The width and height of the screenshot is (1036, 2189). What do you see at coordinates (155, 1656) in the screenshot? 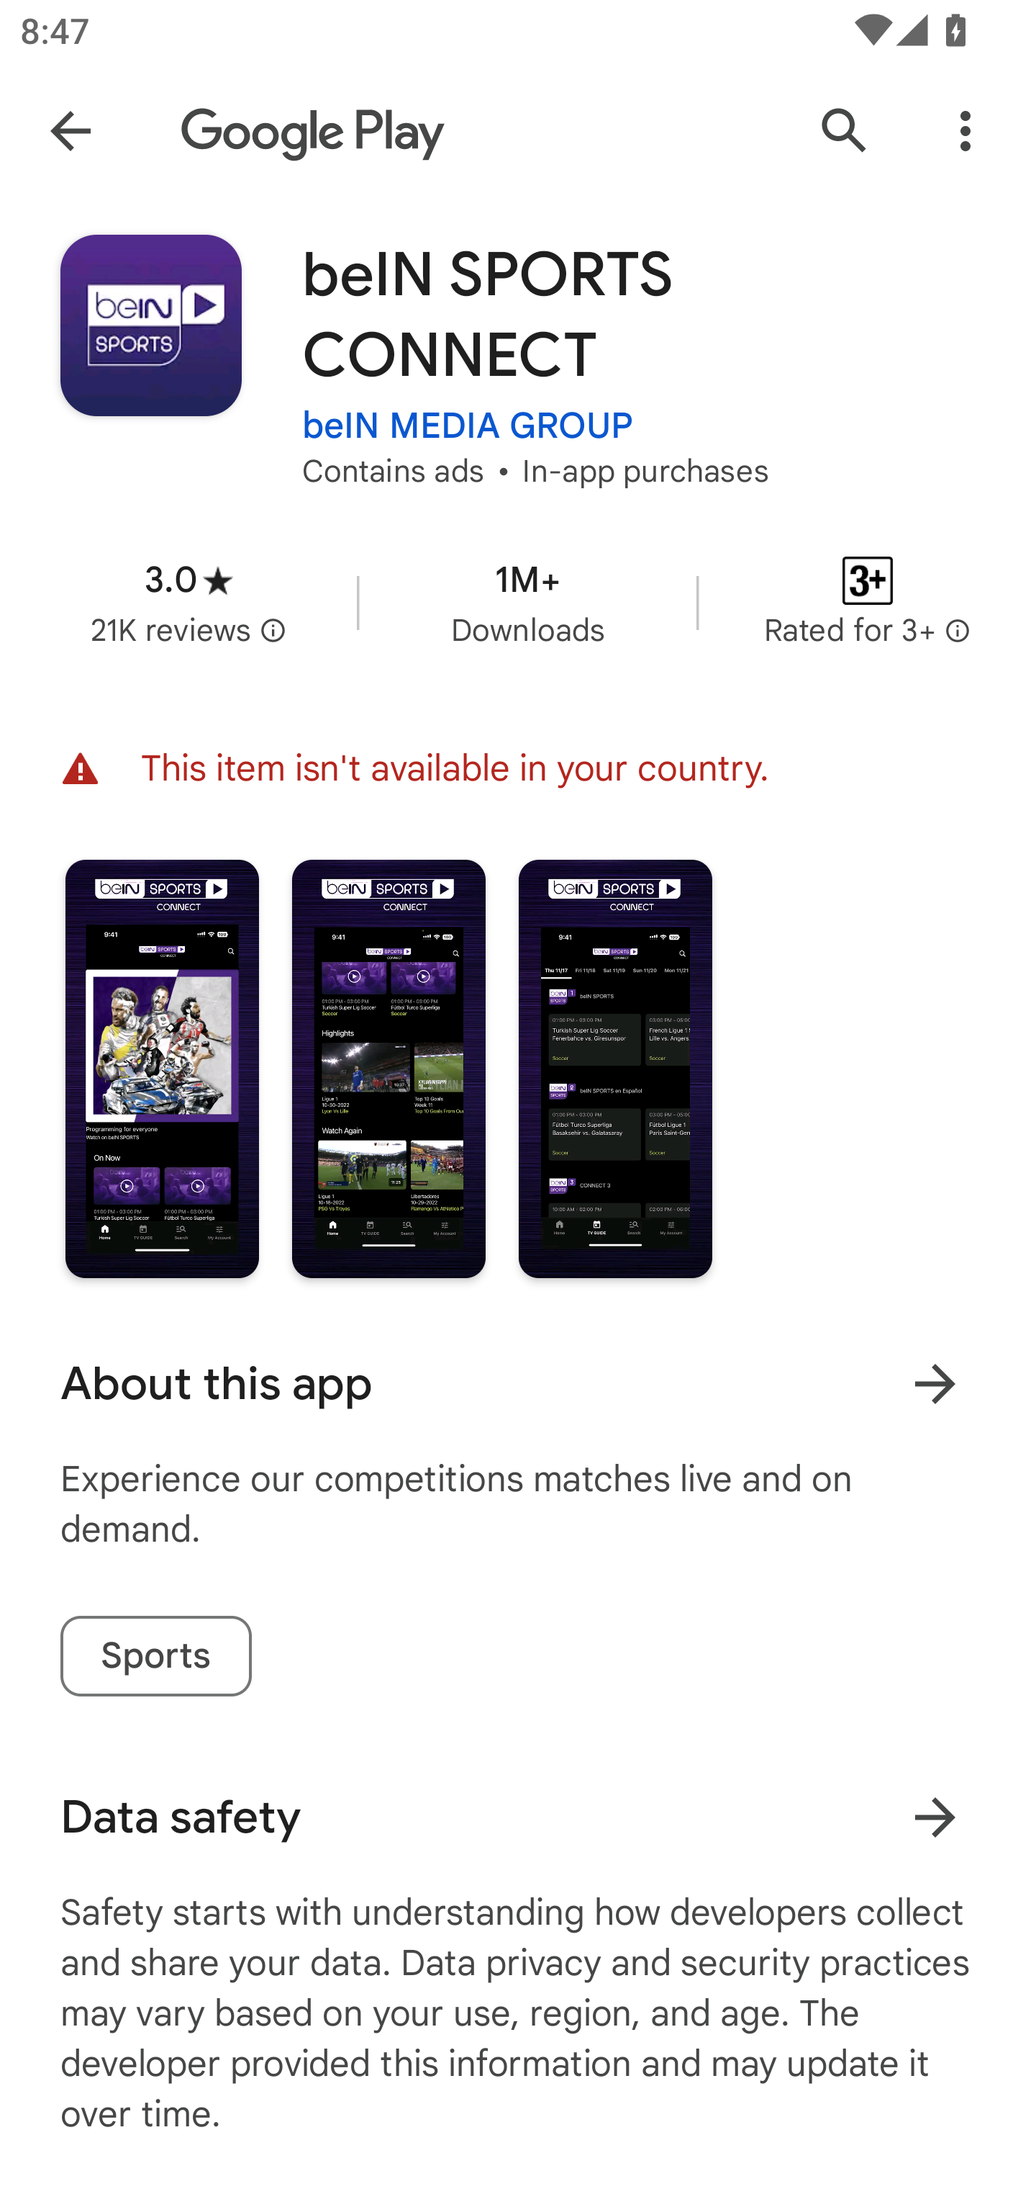
I see `Sports tag` at bounding box center [155, 1656].